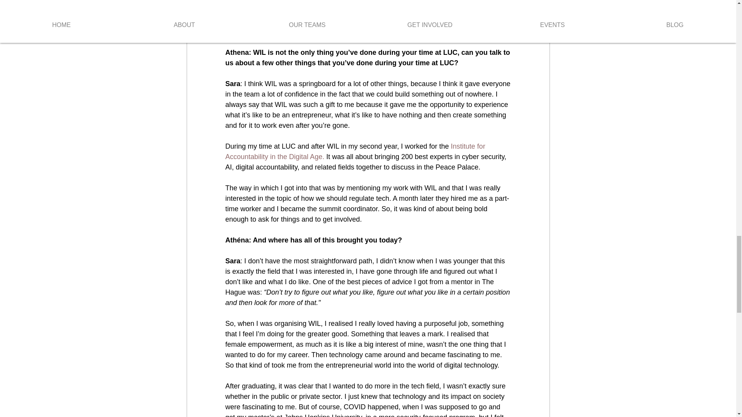  I want to click on Institute for Accountability in the Digital Age., so click(356, 151).